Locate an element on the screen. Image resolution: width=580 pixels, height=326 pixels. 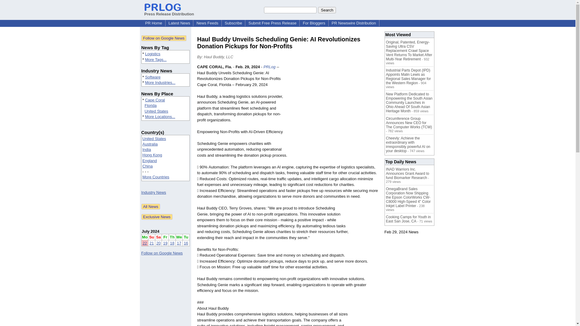
21 is located at coordinates (152, 243).